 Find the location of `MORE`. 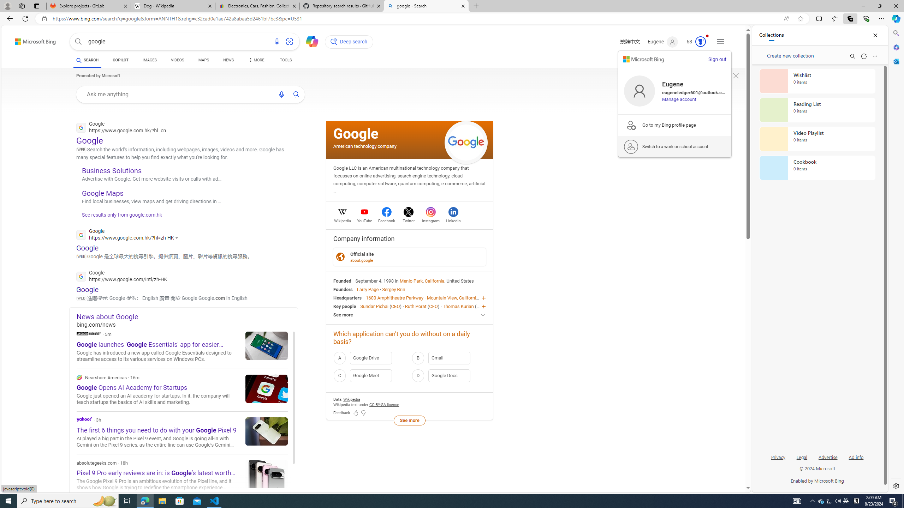

MORE is located at coordinates (256, 61).